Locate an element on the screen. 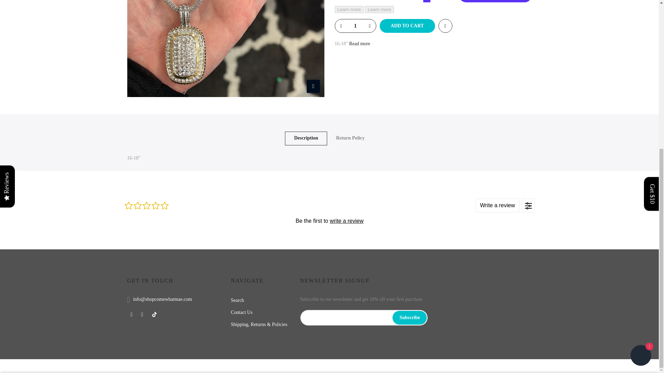 This screenshot has height=373, width=664. Search is located at coordinates (238, 300).